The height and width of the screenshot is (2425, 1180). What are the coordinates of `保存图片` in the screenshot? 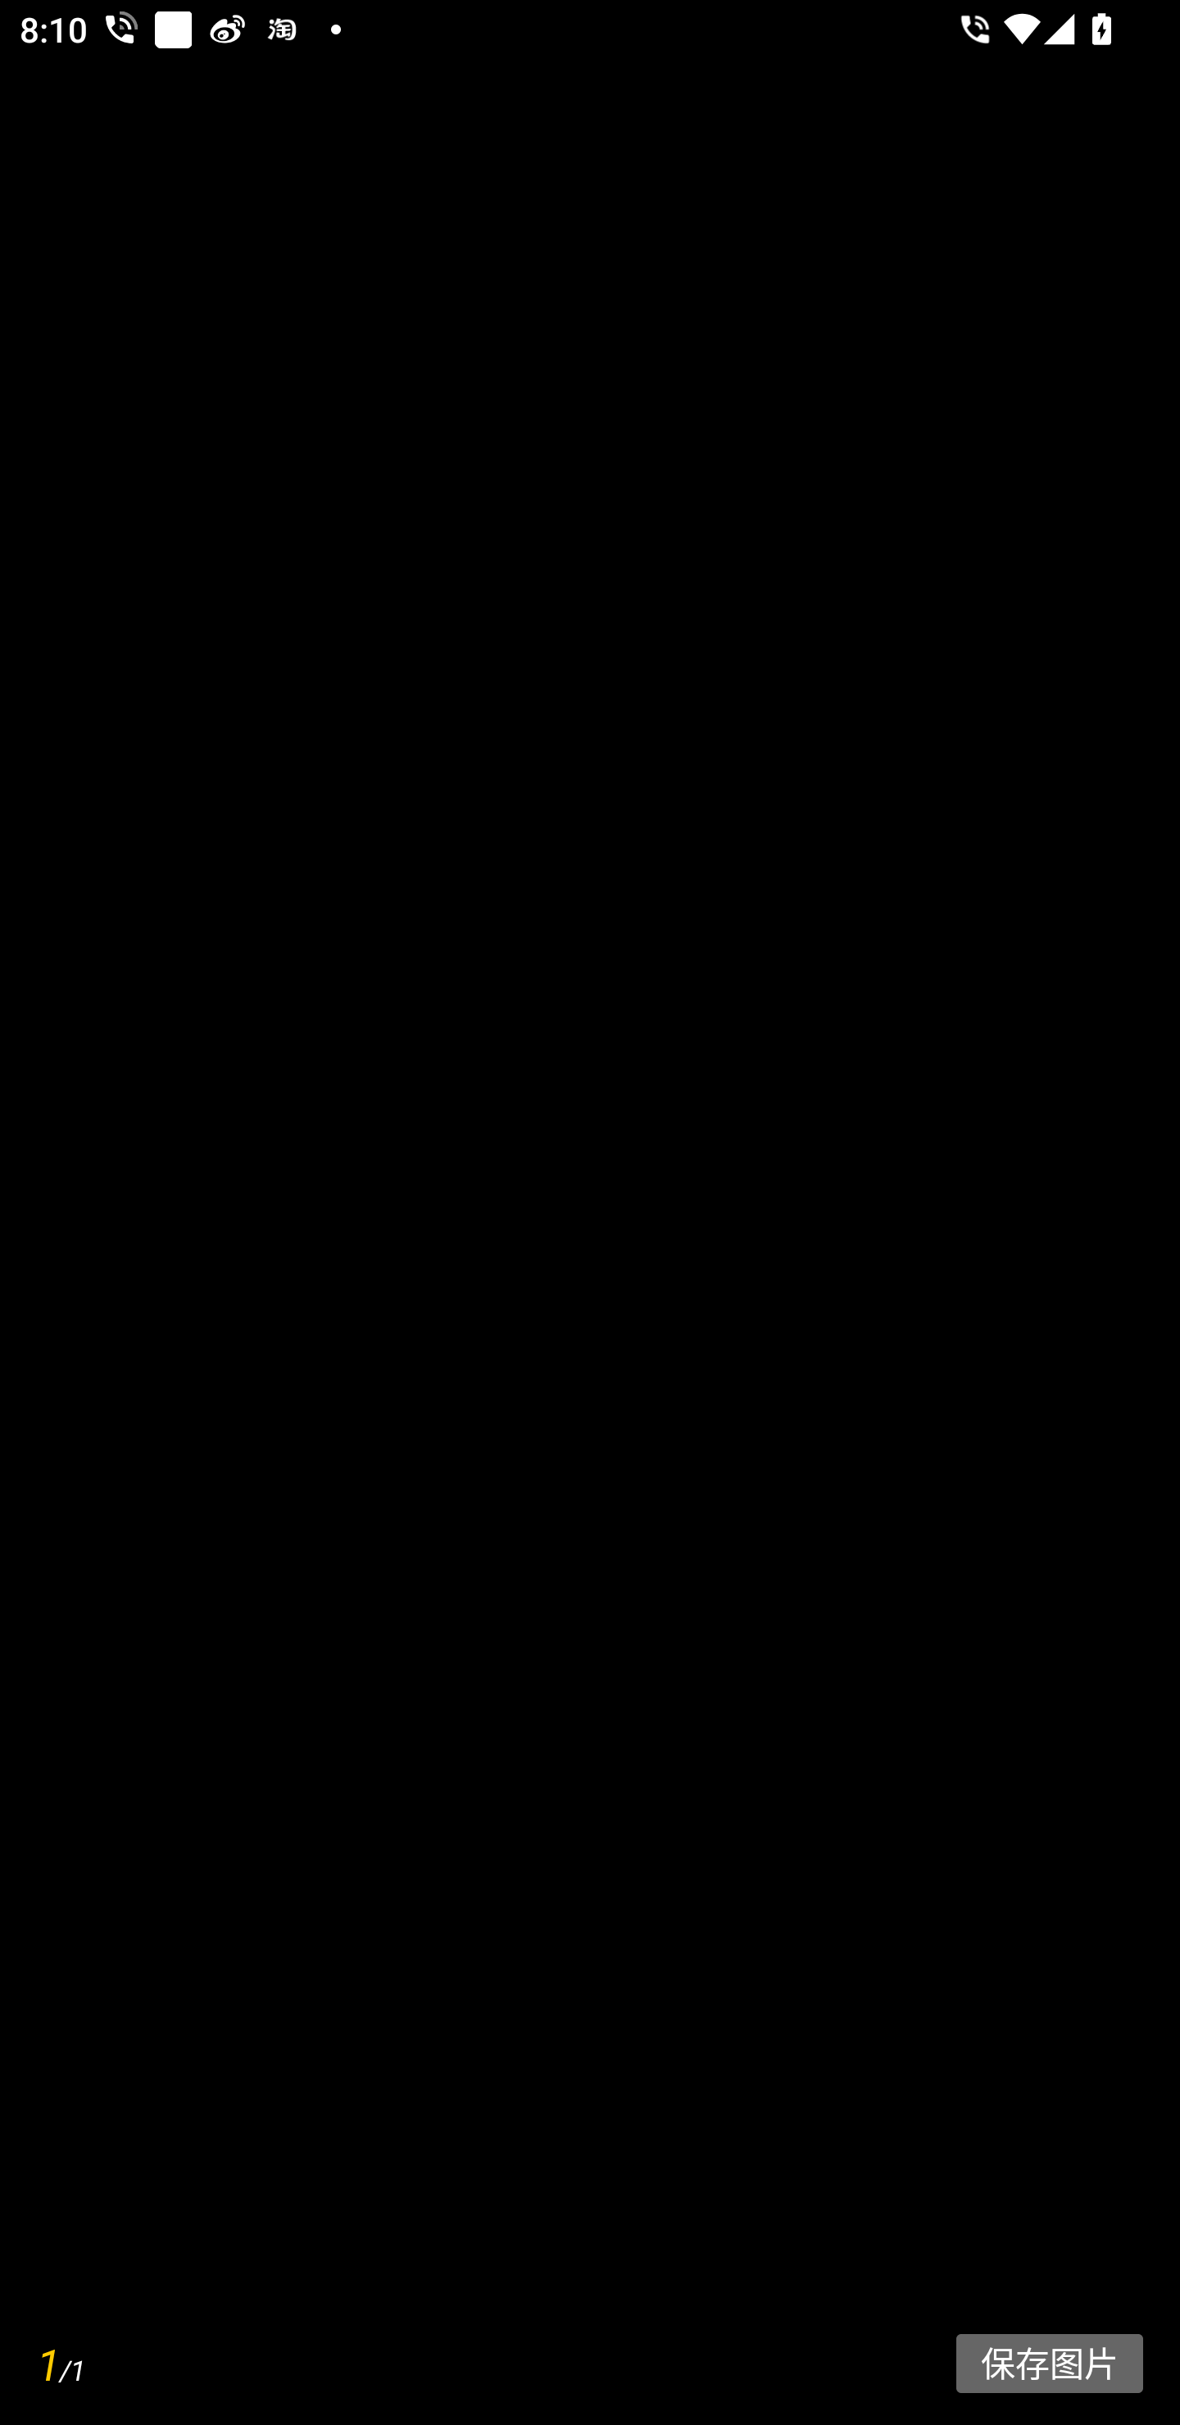 It's located at (1049, 2363).